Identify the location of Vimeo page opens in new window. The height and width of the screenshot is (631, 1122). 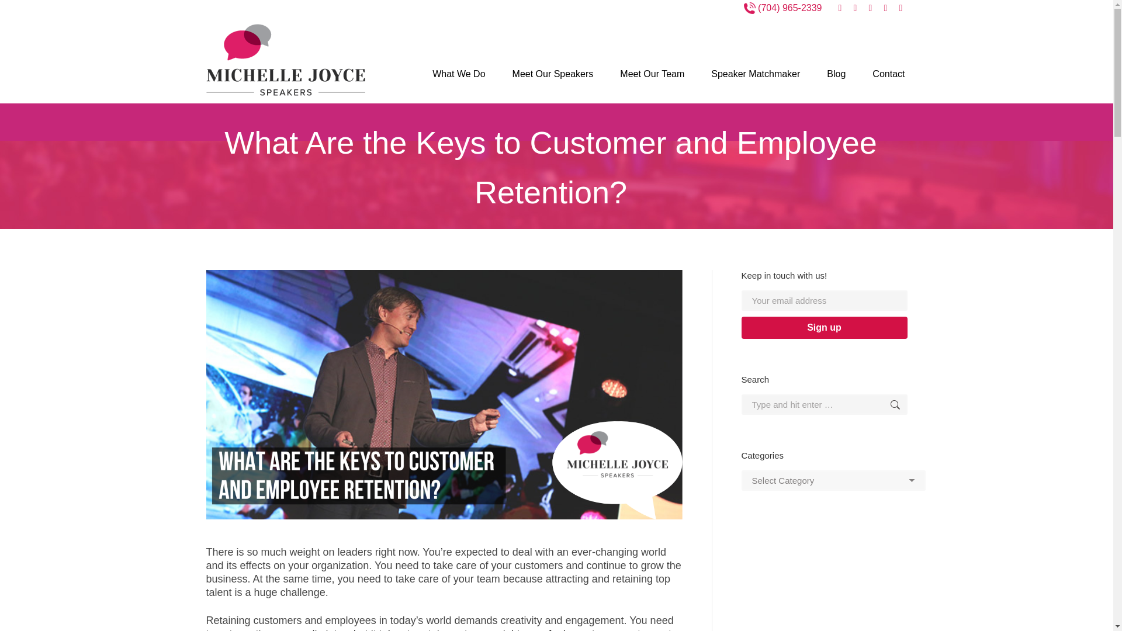
(871, 8).